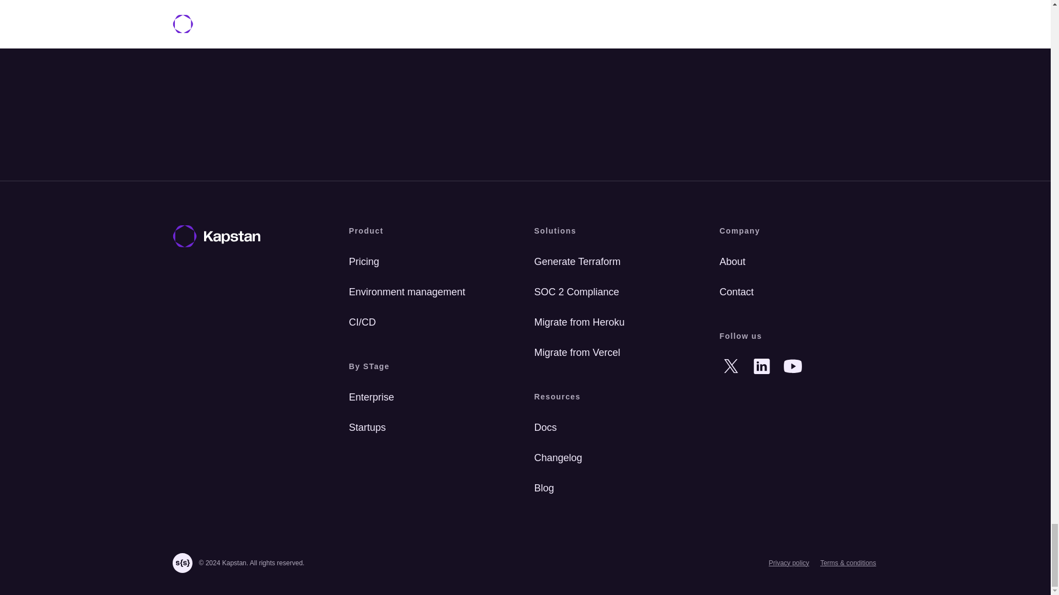 This screenshot has height=595, width=1059. Describe the element at coordinates (427, 261) in the screenshot. I see `Pricing` at that location.